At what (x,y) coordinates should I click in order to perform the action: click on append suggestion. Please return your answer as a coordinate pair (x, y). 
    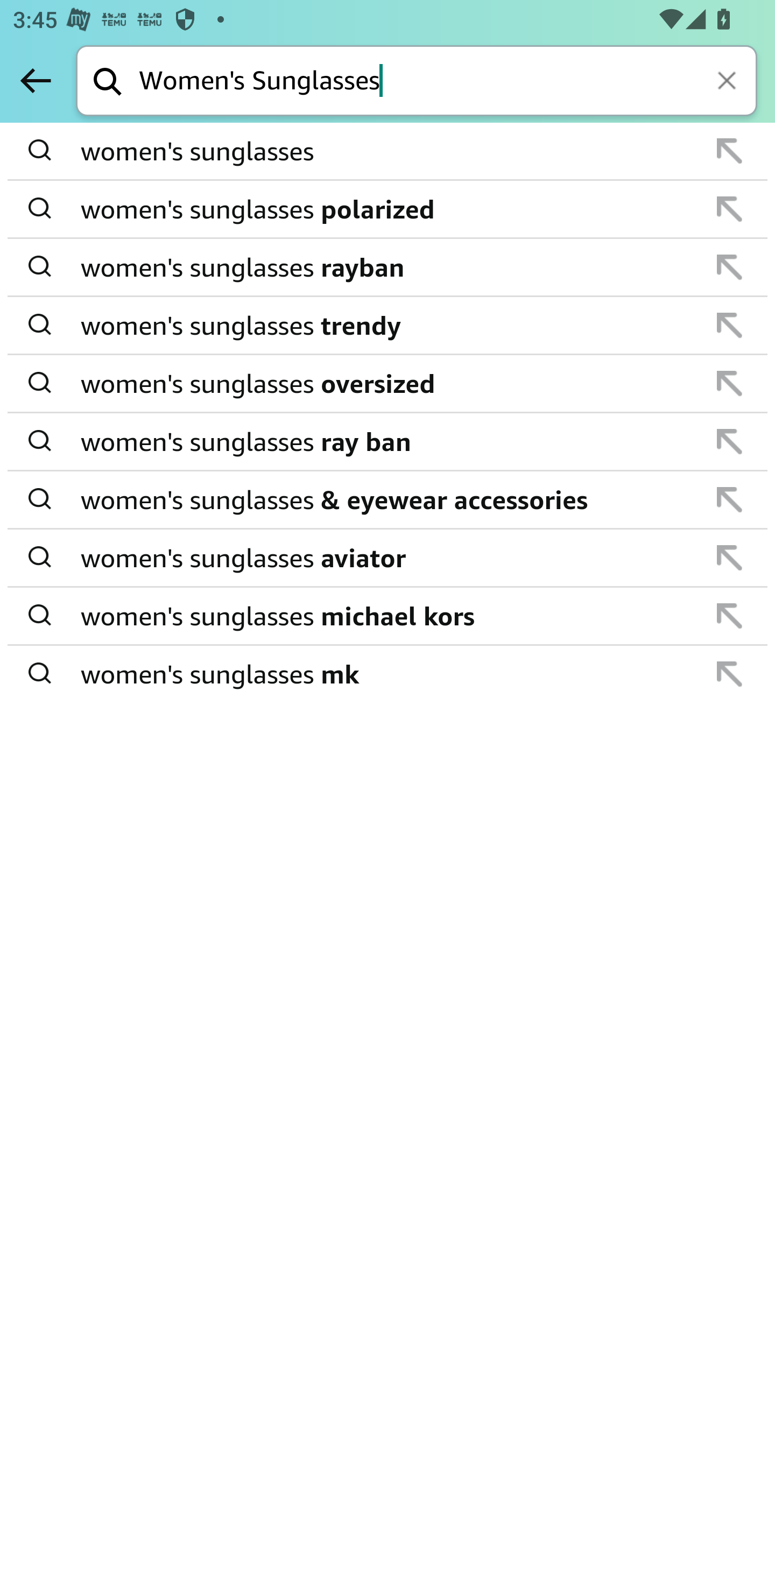
    Looking at the image, I should click on (730, 267).